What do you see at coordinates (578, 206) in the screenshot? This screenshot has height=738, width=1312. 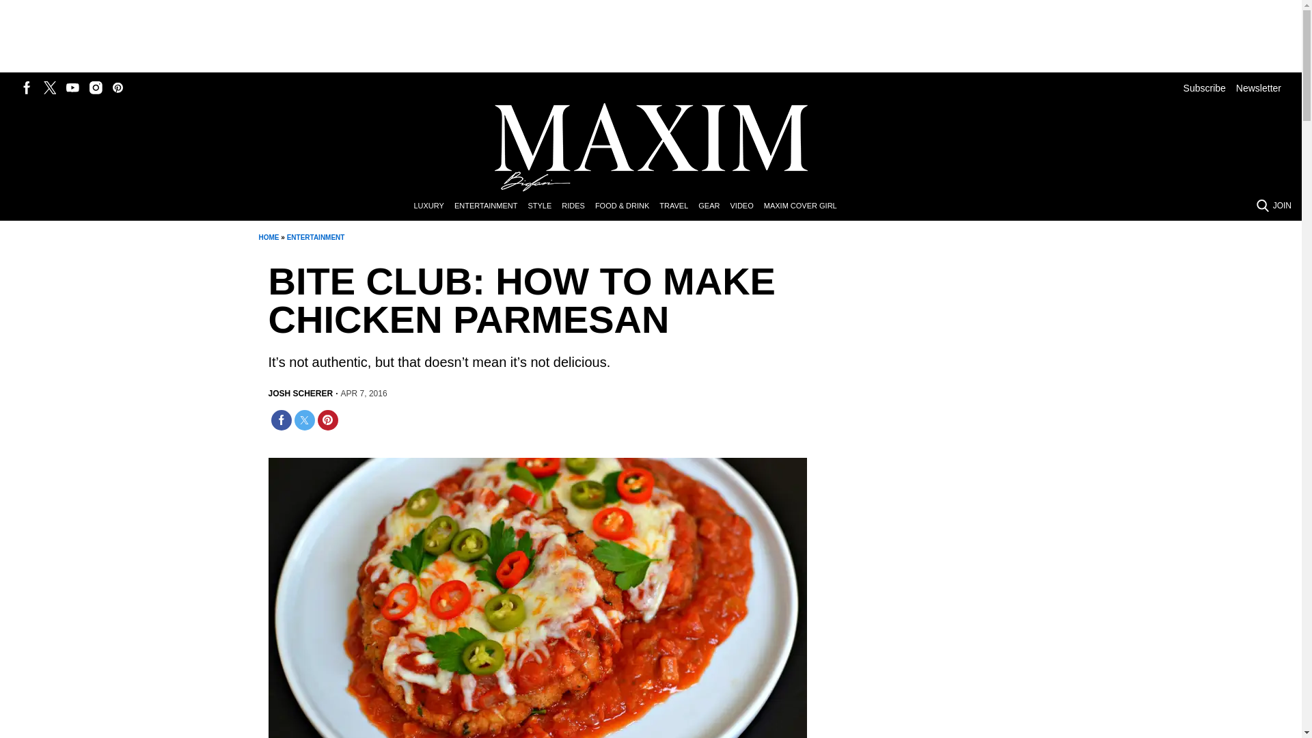 I see `RIDES` at bounding box center [578, 206].